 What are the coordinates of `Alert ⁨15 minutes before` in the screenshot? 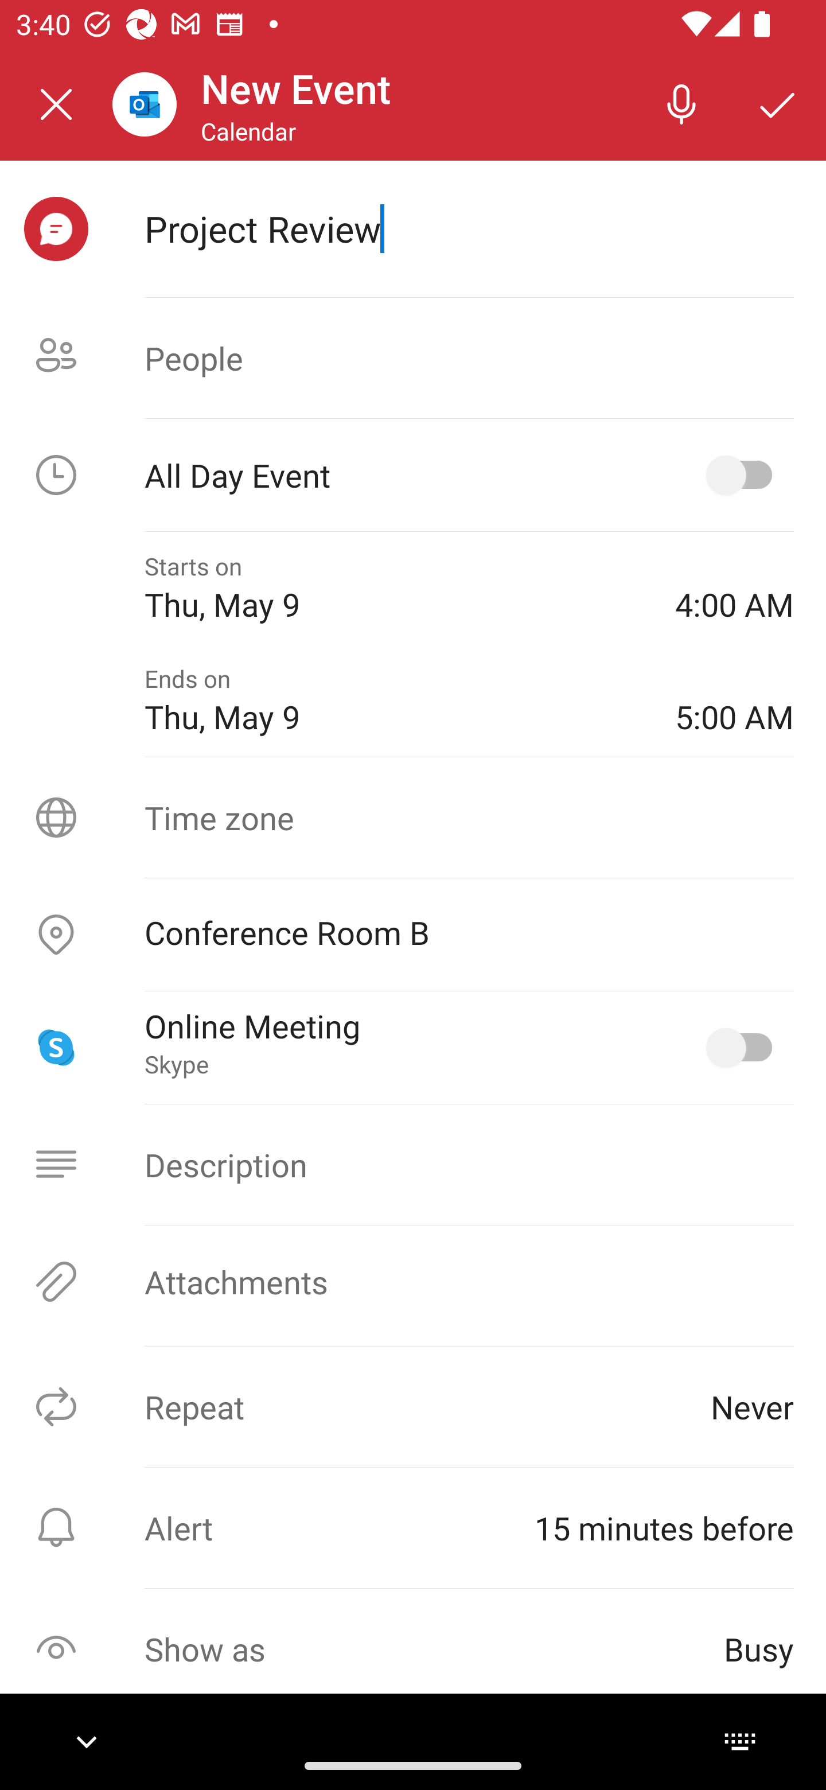 It's located at (413, 1527).